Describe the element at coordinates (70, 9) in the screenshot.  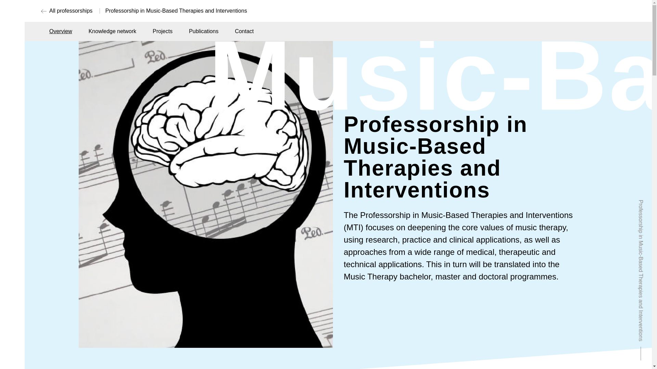
I see `Go to the main content` at that location.